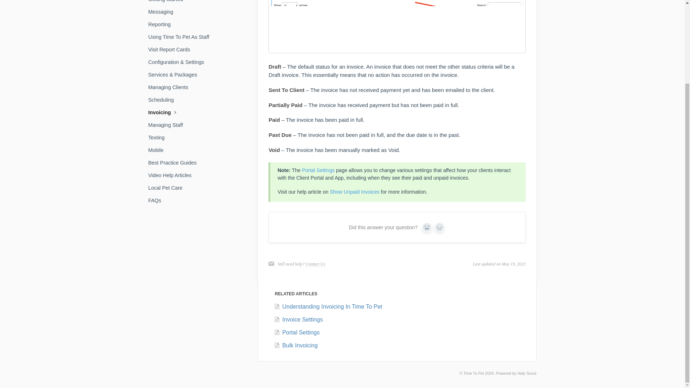  What do you see at coordinates (168, 125) in the screenshot?
I see `Managing Staff` at bounding box center [168, 125].